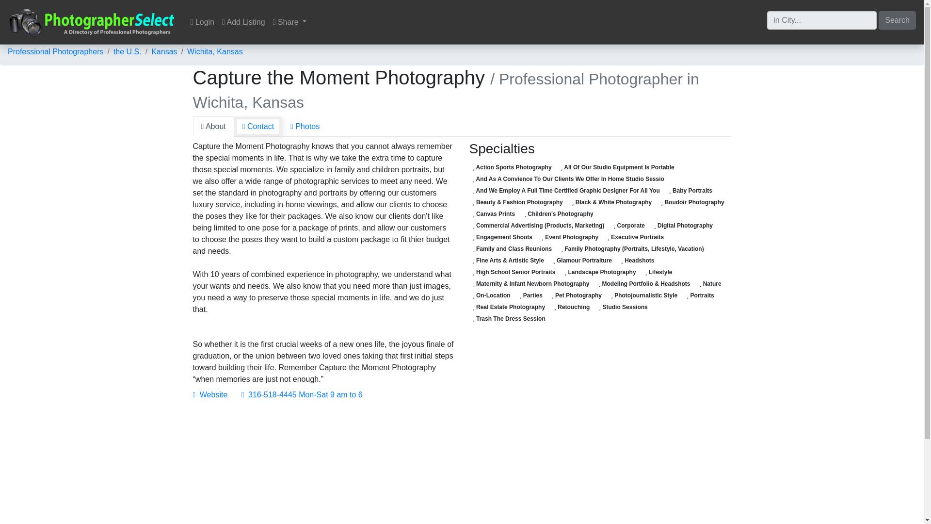 The image size is (931, 524). I want to click on Website, so click(210, 394).